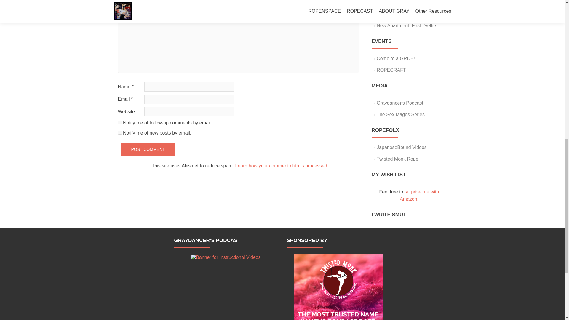  What do you see at coordinates (281, 166) in the screenshot?
I see `Learn how your comment data is processed` at bounding box center [281, 166].